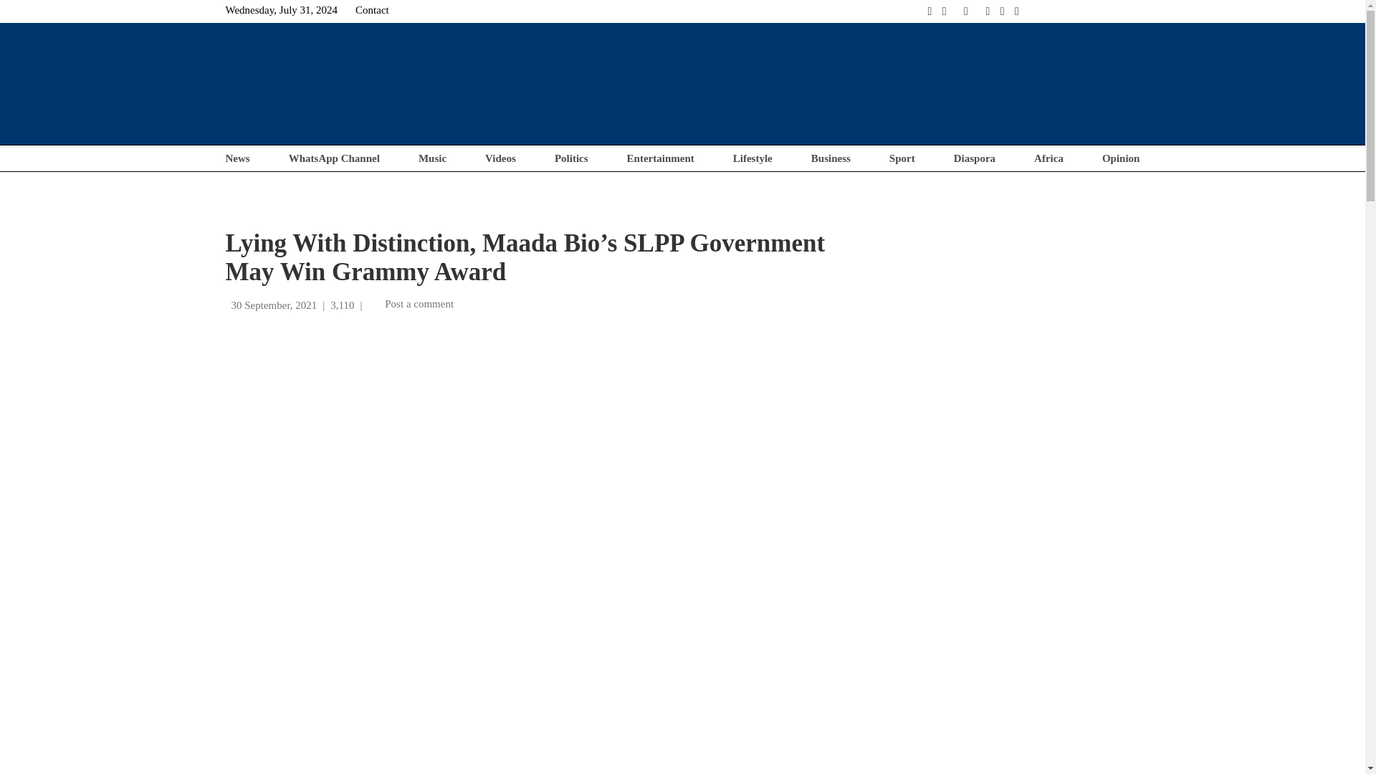  I want to click on Politics, so click(571, 158).